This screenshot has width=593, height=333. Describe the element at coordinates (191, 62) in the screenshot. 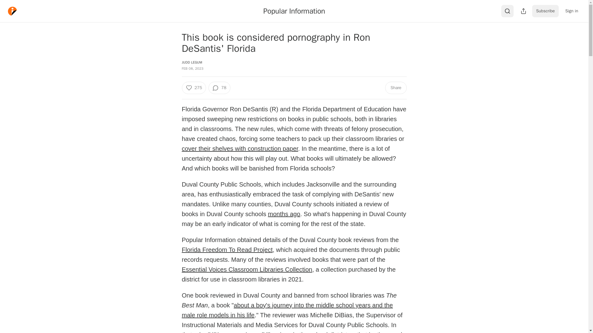

I see `JUDD LEGUM` at that location.